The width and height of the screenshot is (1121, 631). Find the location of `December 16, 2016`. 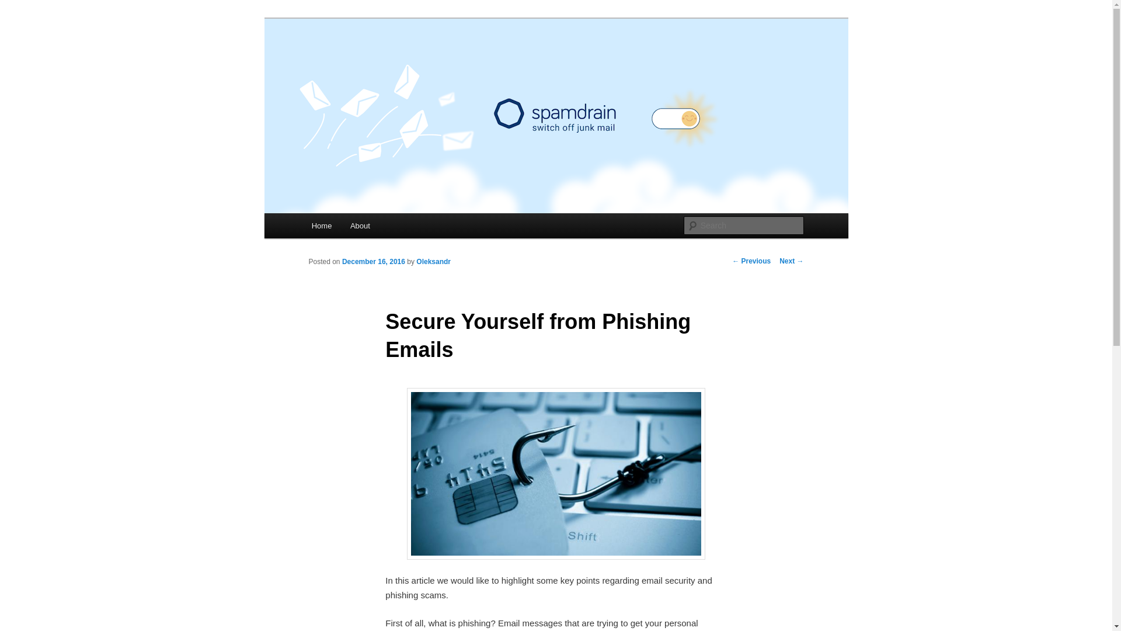

December 16, 2016 is located at coordinates (373, 261).